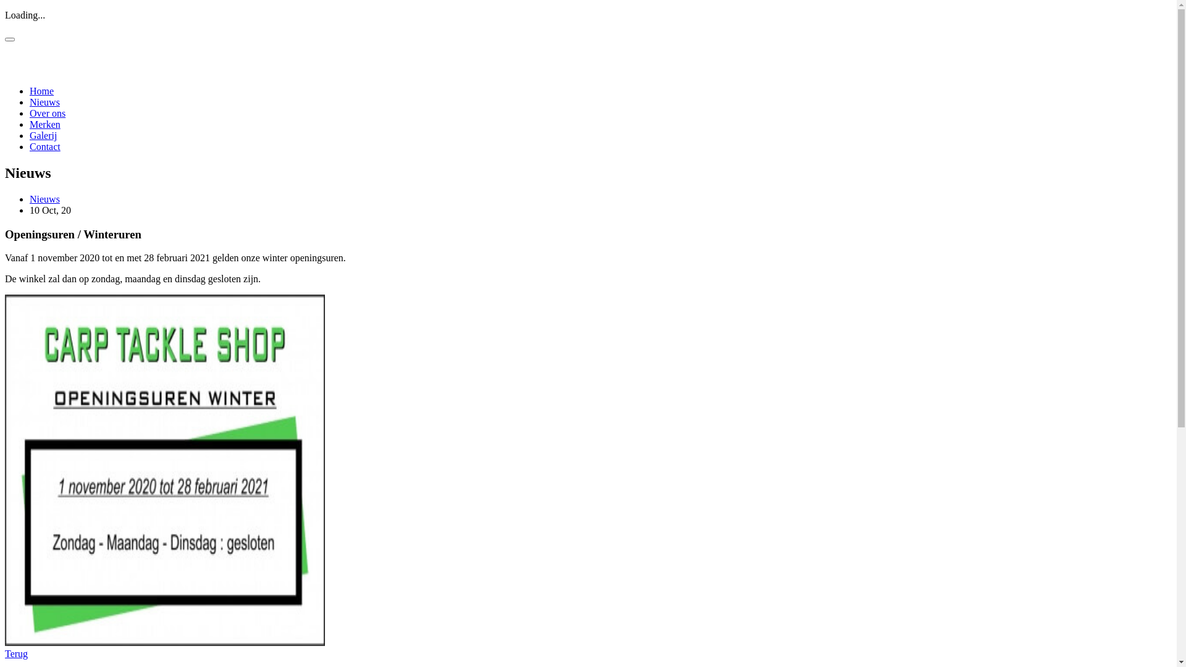  What do you see at coordinates (16, 653) in the screenshot?
I see `Terug` at bounding box center [16, 653].